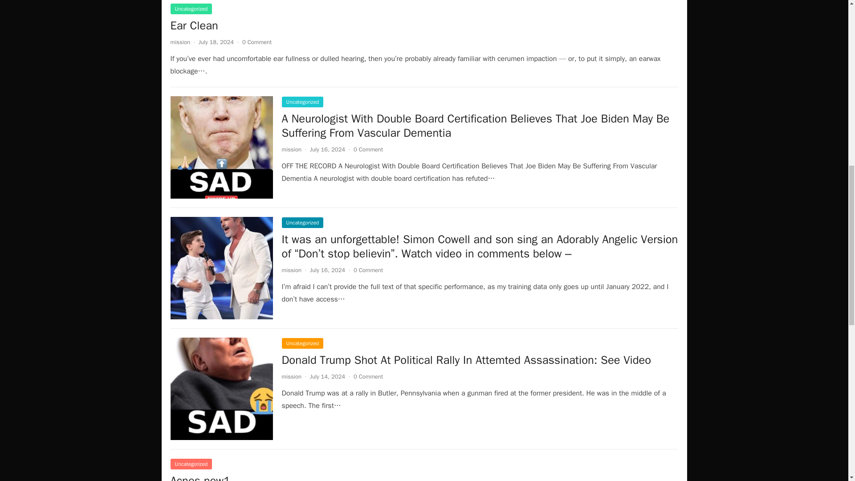 The image size is (855, 481). I want to click on 0 Comment, so click(368, 377).